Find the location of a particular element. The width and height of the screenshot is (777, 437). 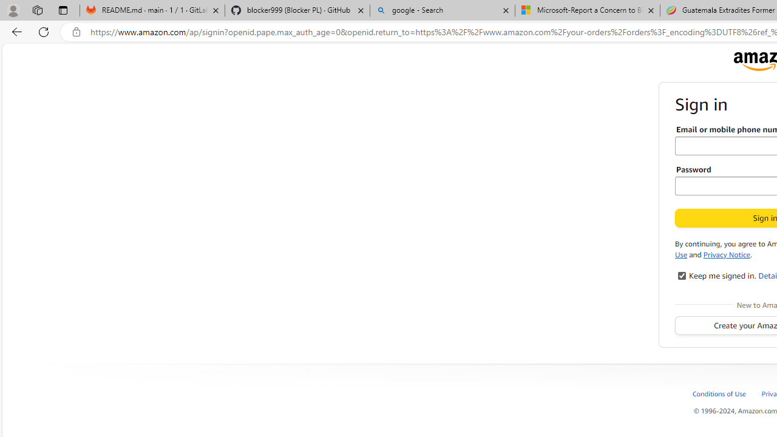

Keep me signed in. Details is located at coordinates (682, 276).